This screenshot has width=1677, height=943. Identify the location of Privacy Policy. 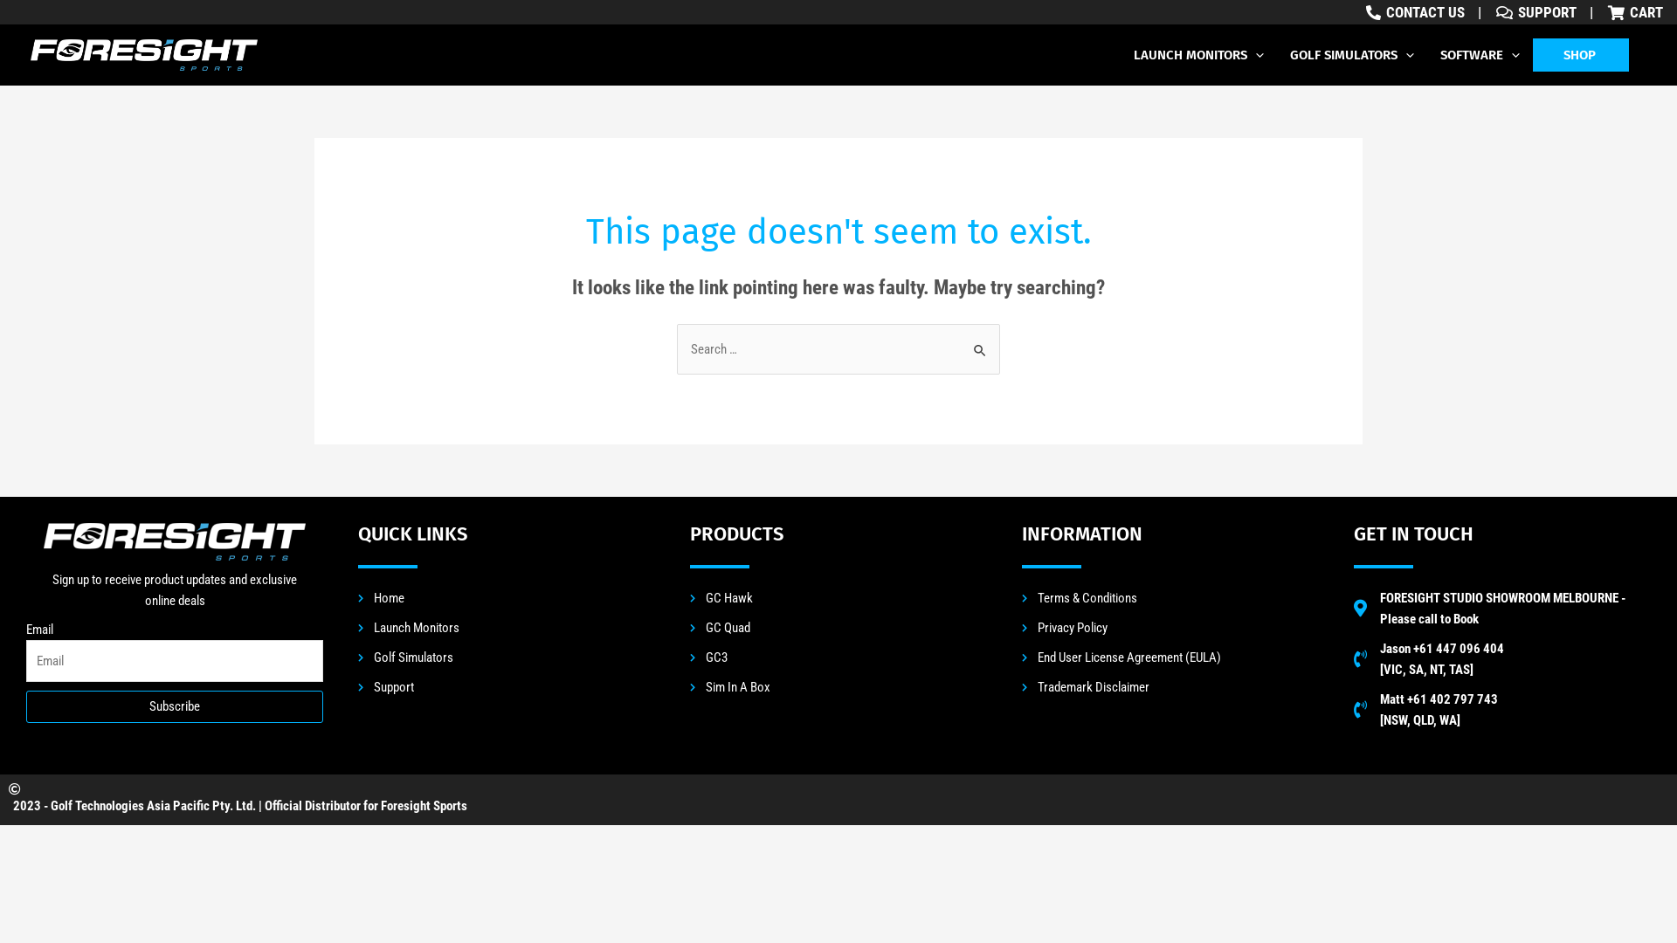
(1170, 628).